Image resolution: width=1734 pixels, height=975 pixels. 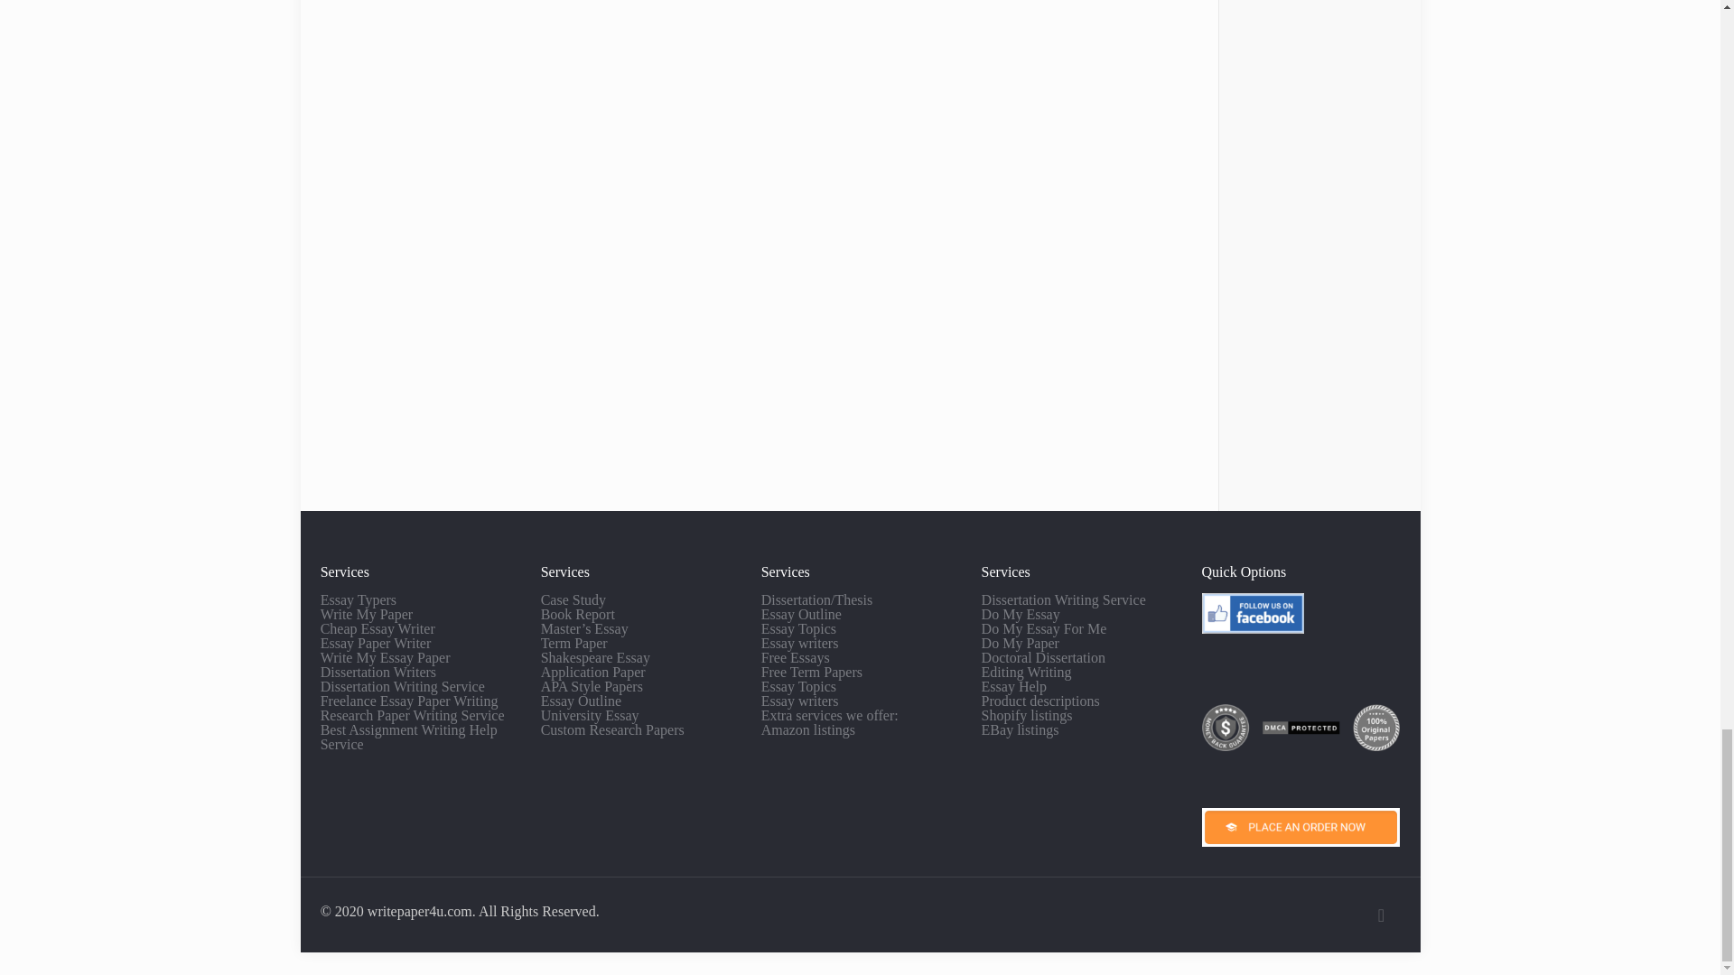 What do you see at coordinates (403, 686) in the screenshot?
I see `Dissertation Writing Service` at bounding box center [403, 686].